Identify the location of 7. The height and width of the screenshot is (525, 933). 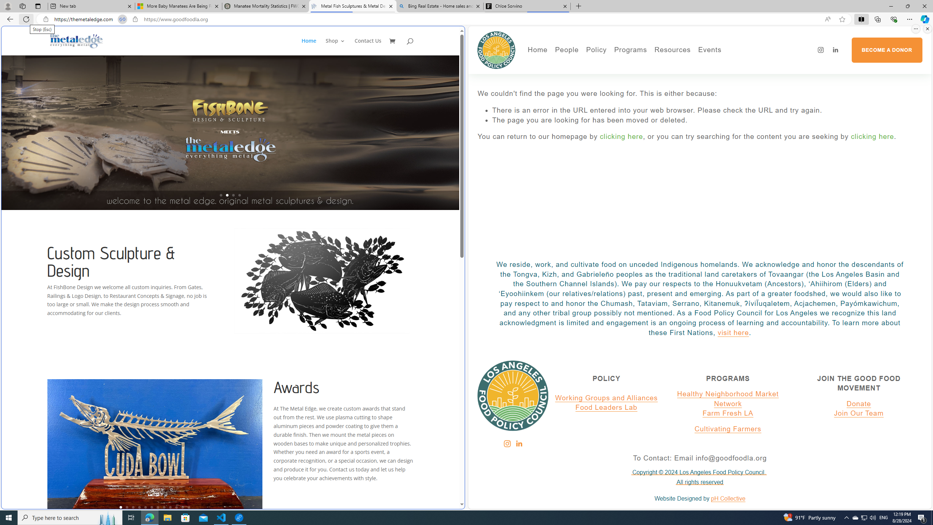
(158, 507).